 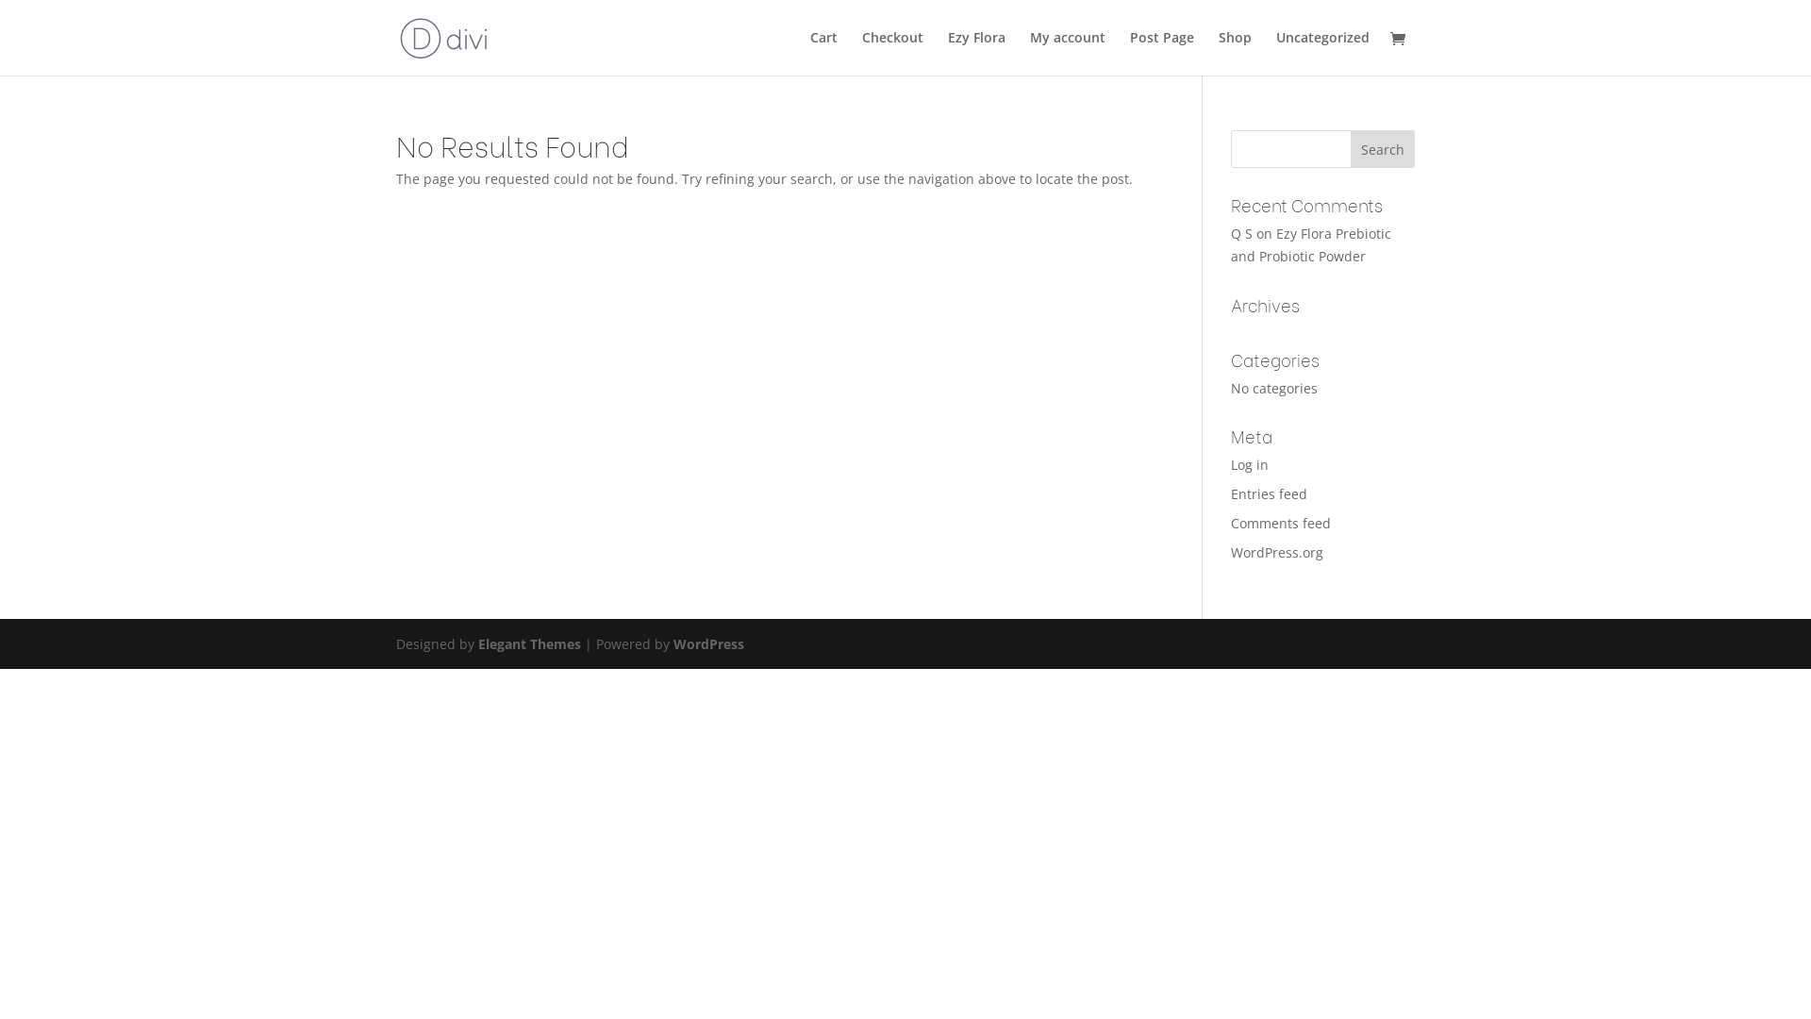 I want to click on Search, so click(x=1383, y=149).